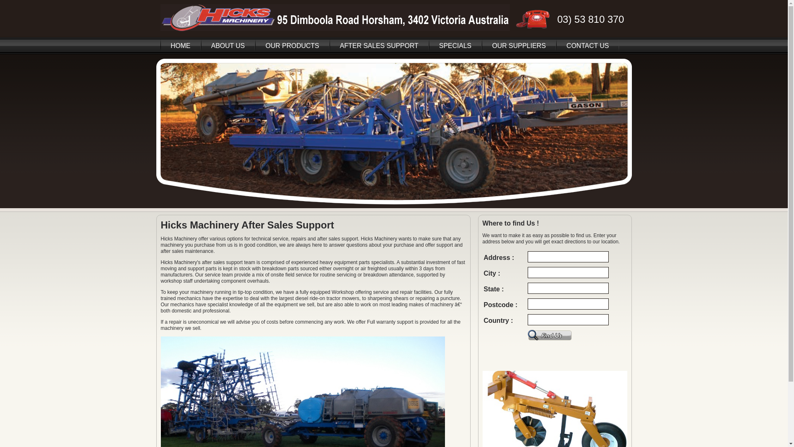 This screenshot has width=794, height=447. What do you see at coordinates (181, 46) in the screenshot?
I see `HOME` at bounding box center [181, 46].